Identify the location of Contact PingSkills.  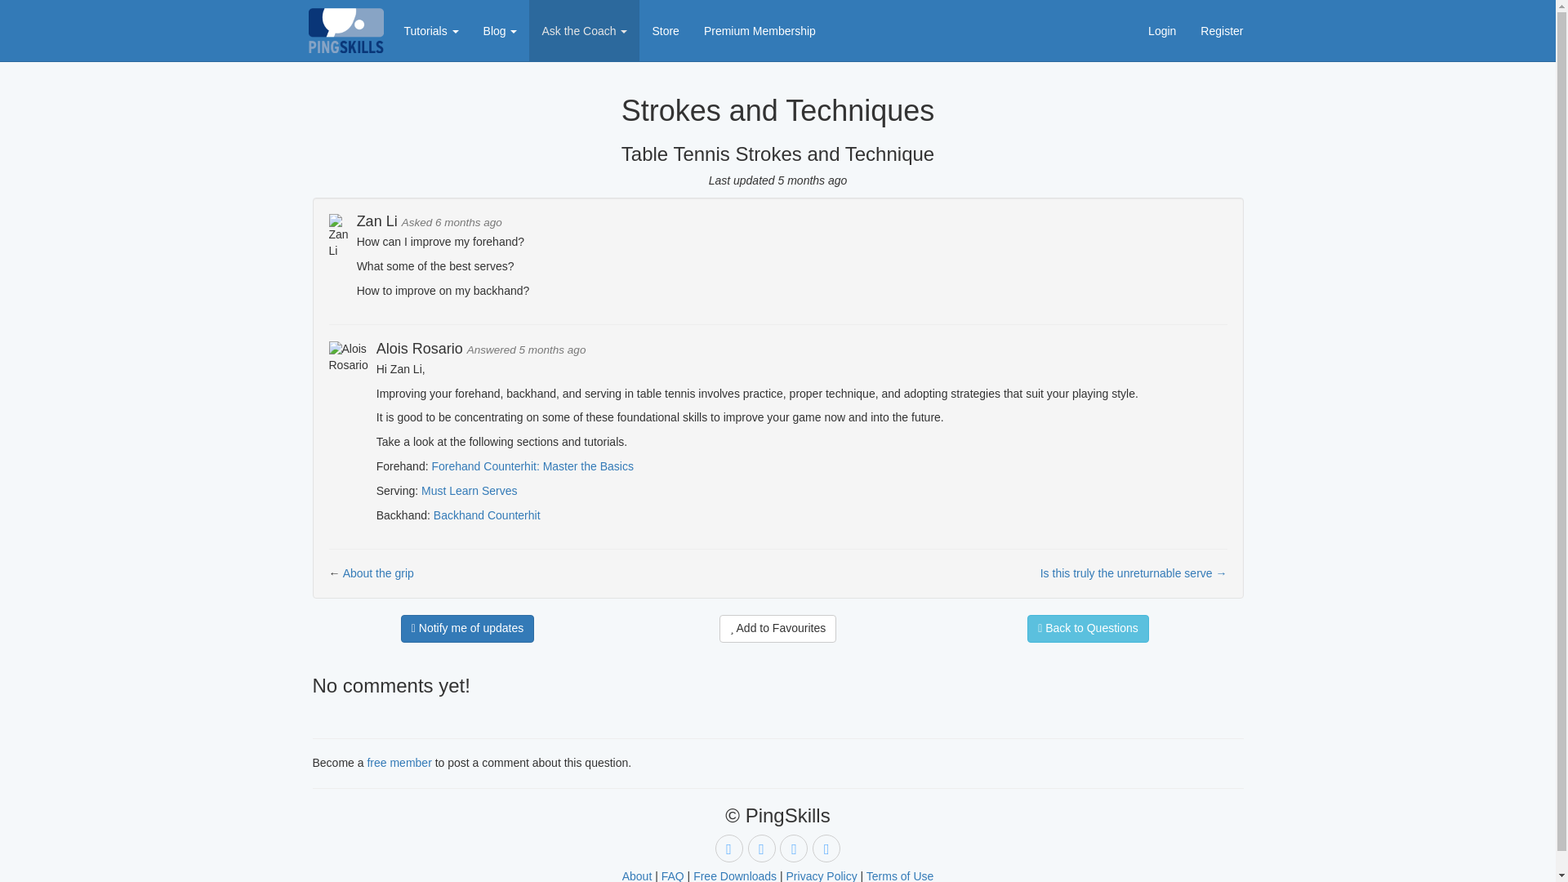
(826, 848).